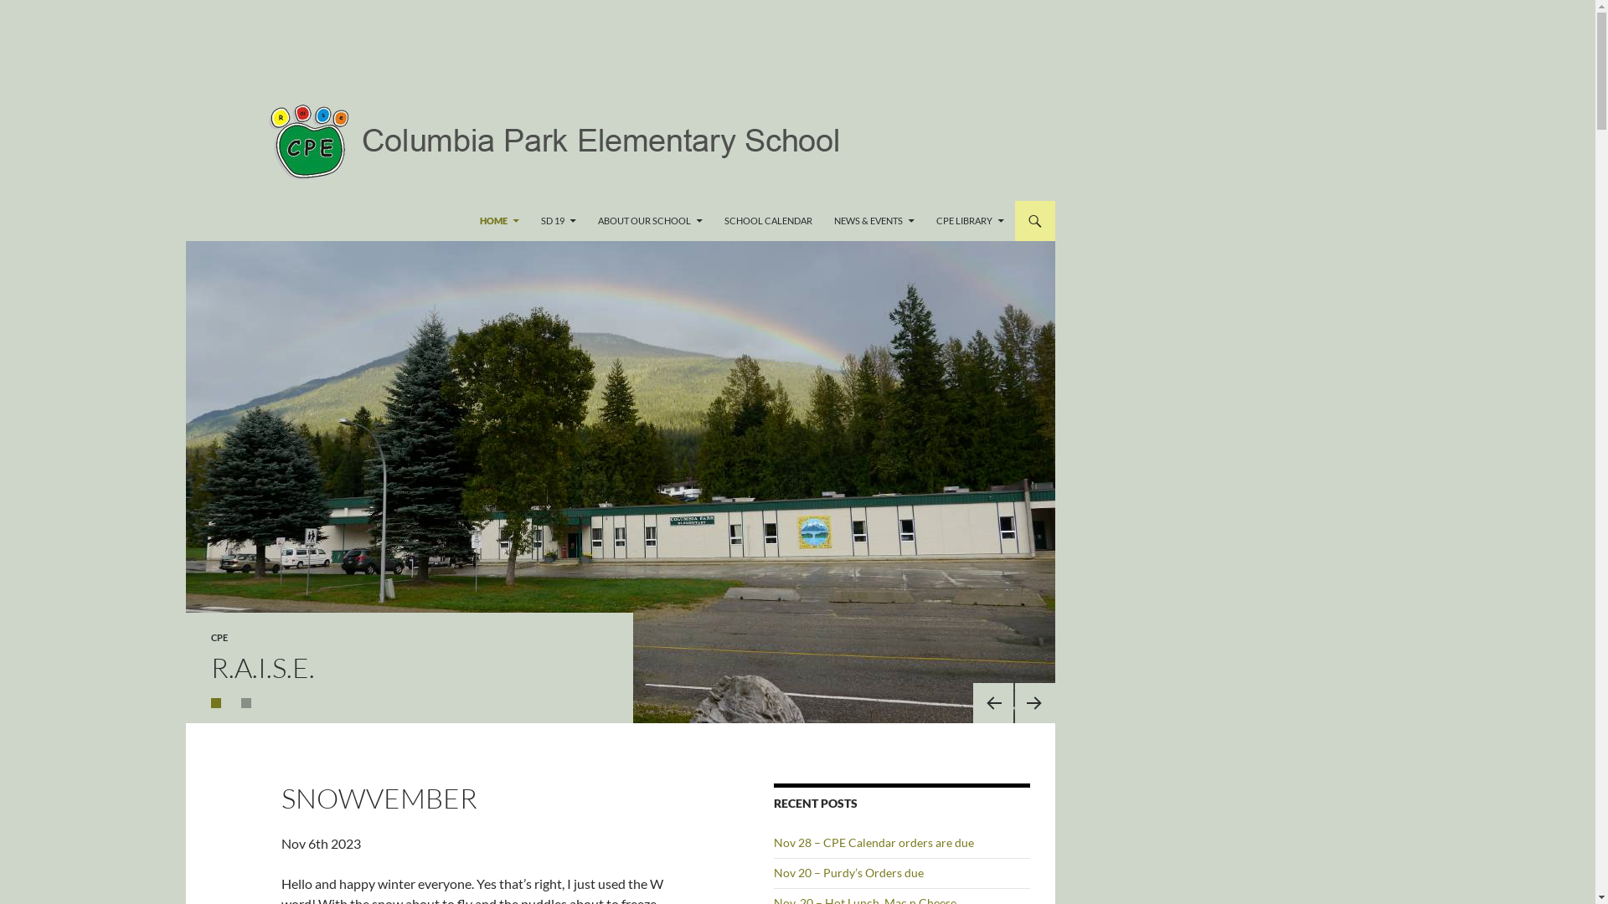 The width and height of the screenshot is (1608, 904). I want to click on Search, so click(3, 201).